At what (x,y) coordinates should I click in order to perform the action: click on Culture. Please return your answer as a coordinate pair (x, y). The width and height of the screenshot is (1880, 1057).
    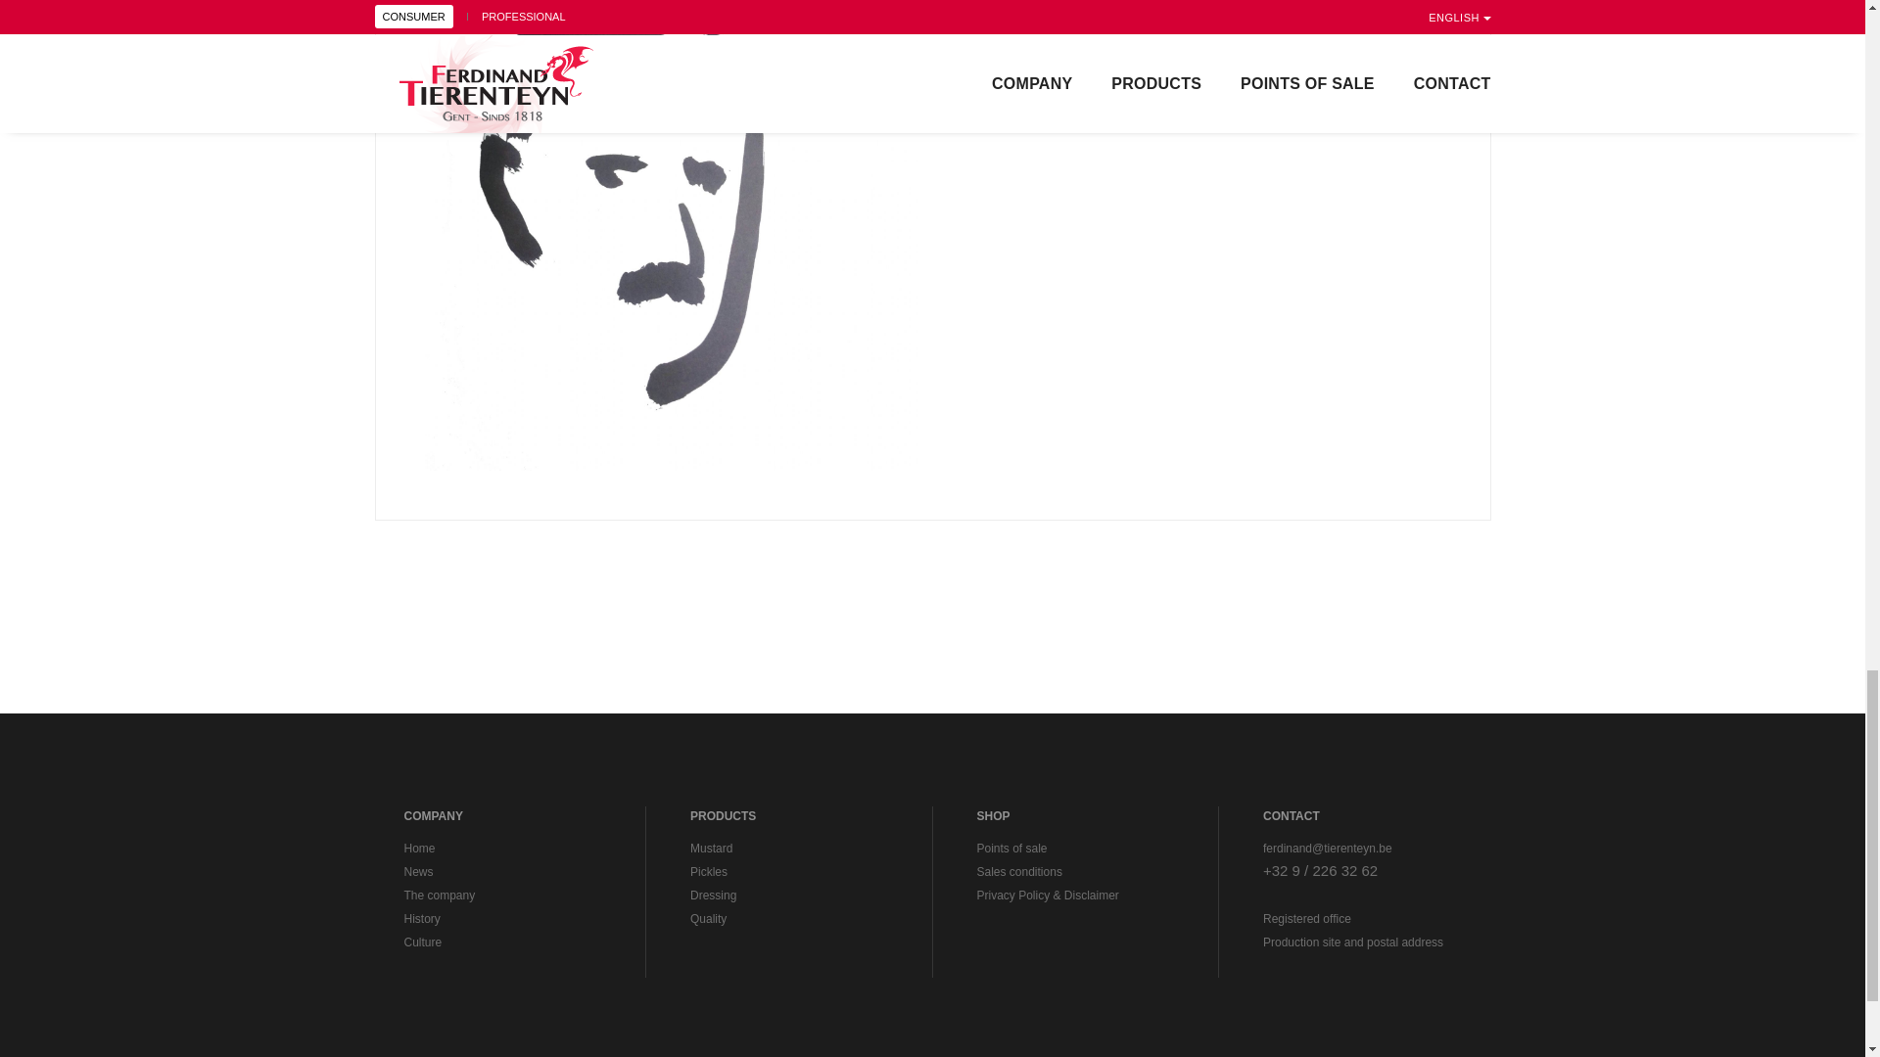
    Looking at the image, I should click on (423, 942).